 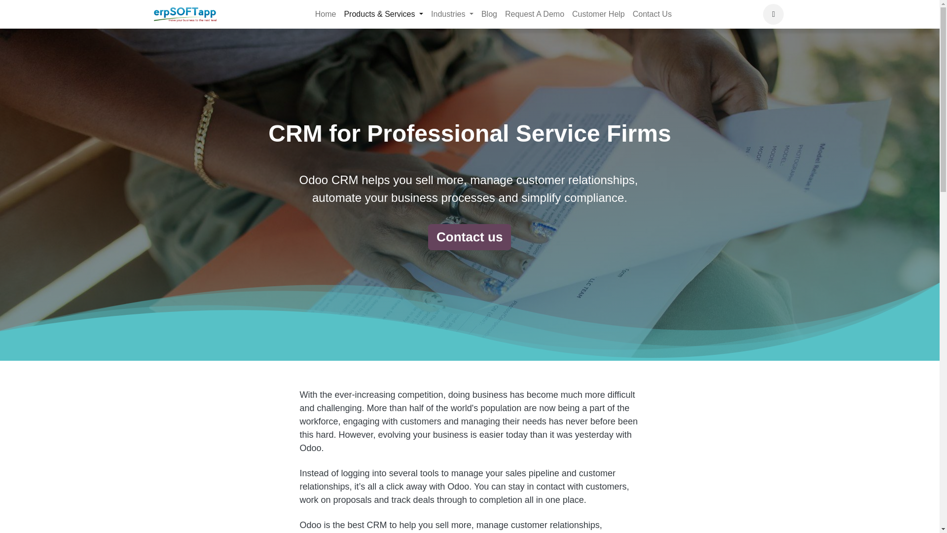 I want to click on Blog, so click(x=489, y=14).